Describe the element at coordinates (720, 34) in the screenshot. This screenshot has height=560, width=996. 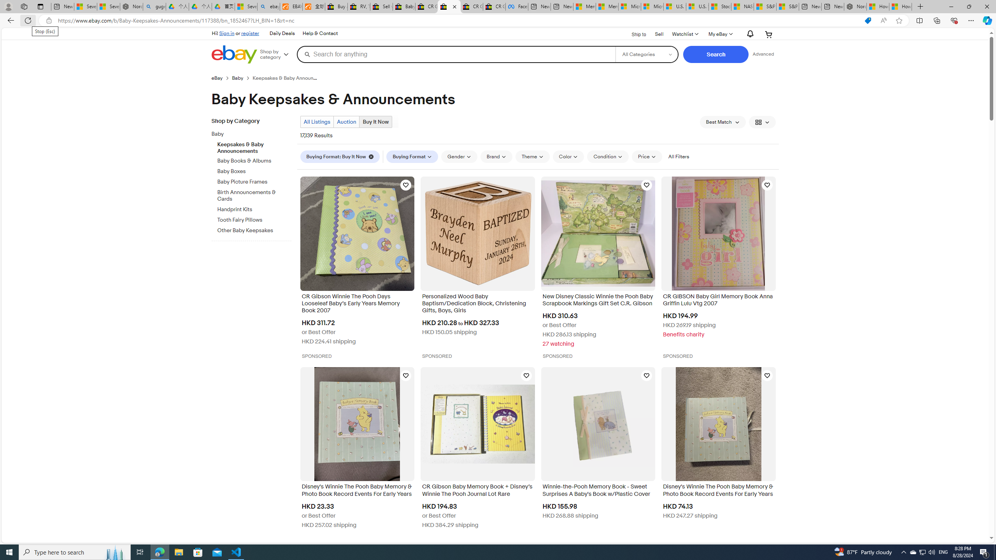
I see `My eBay` at that location.